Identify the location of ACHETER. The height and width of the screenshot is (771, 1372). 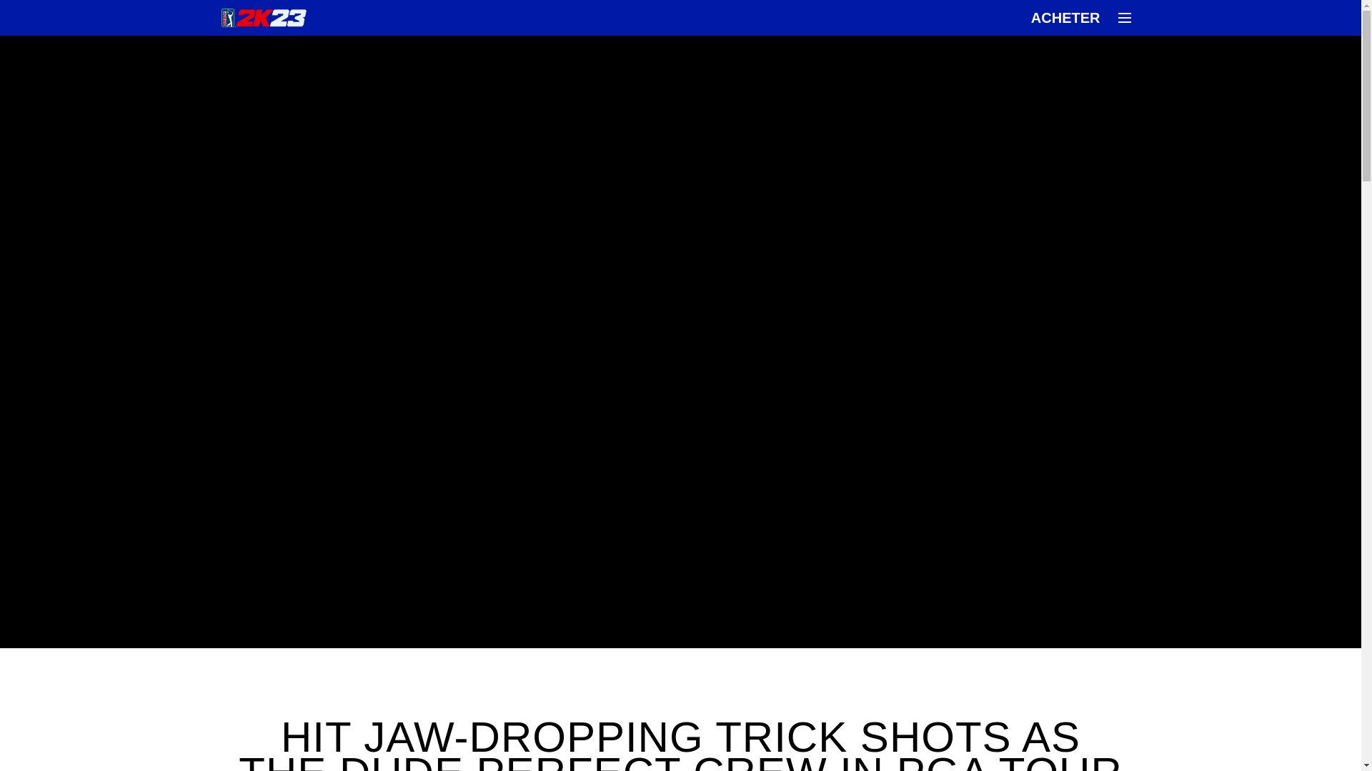
(1065, 18).